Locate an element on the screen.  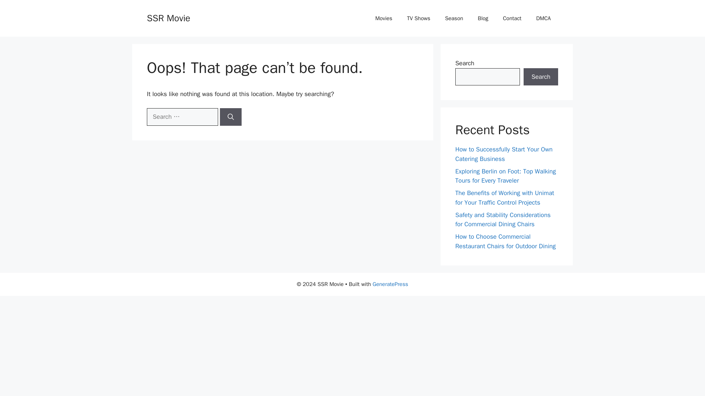
Contact is located at coordinates (512, 18).